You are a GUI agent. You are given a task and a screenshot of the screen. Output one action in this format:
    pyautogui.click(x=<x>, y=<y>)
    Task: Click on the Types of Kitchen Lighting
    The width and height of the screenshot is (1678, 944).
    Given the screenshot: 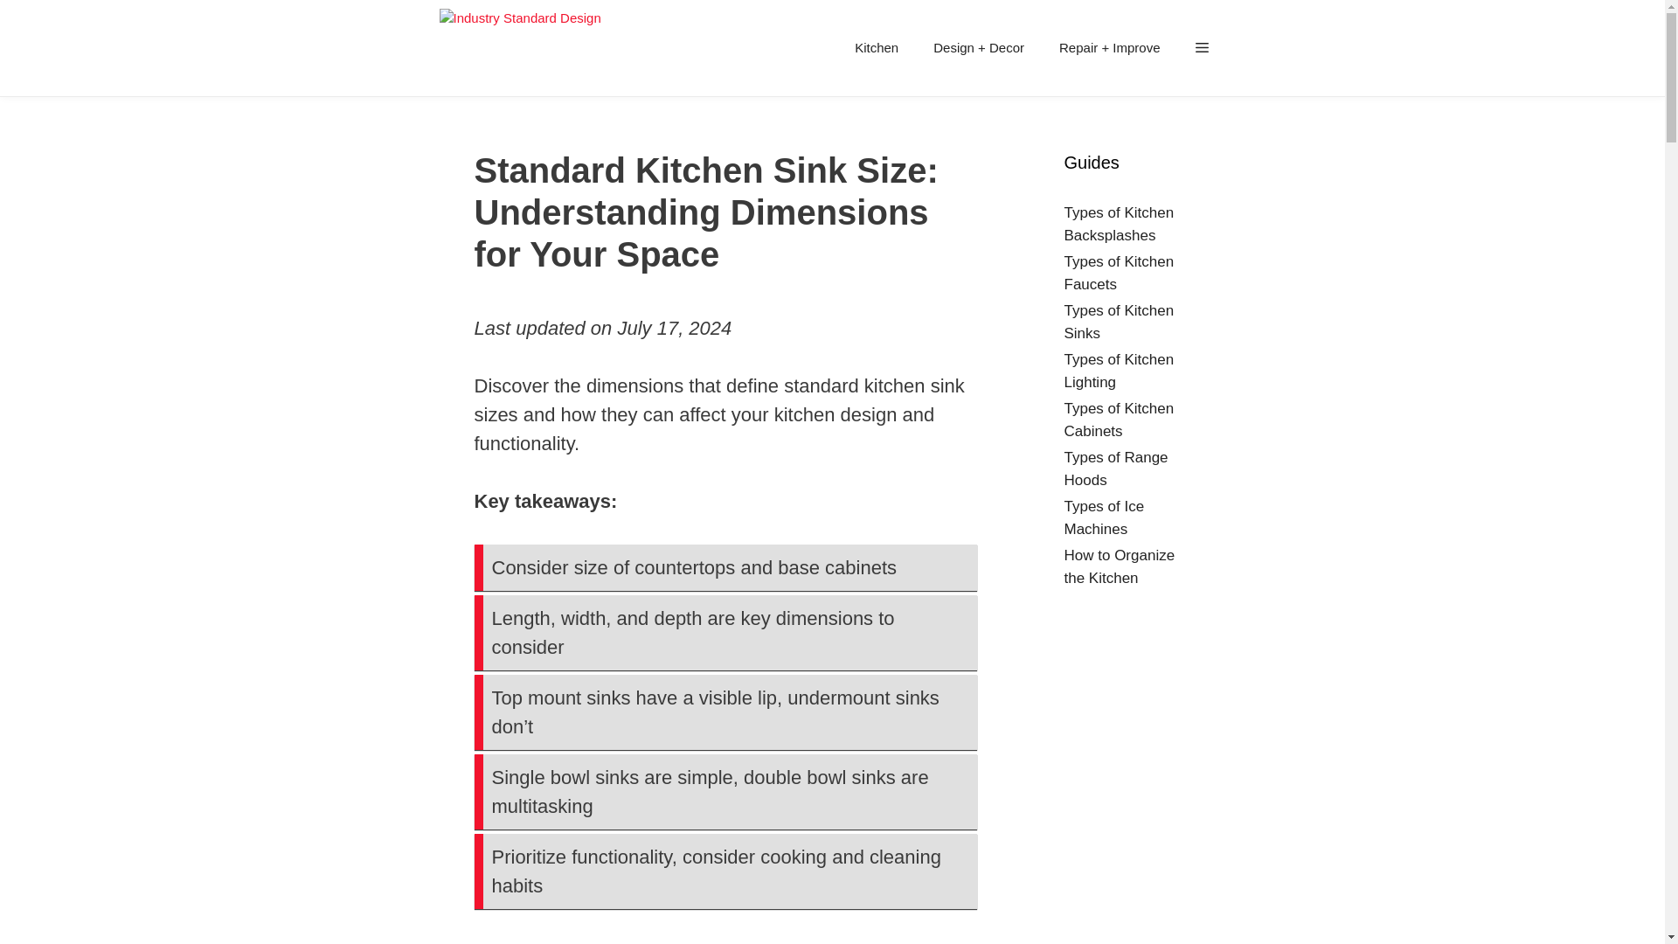 What is the action you would take?
    pyautogui.click(x=1119, y=371)
    